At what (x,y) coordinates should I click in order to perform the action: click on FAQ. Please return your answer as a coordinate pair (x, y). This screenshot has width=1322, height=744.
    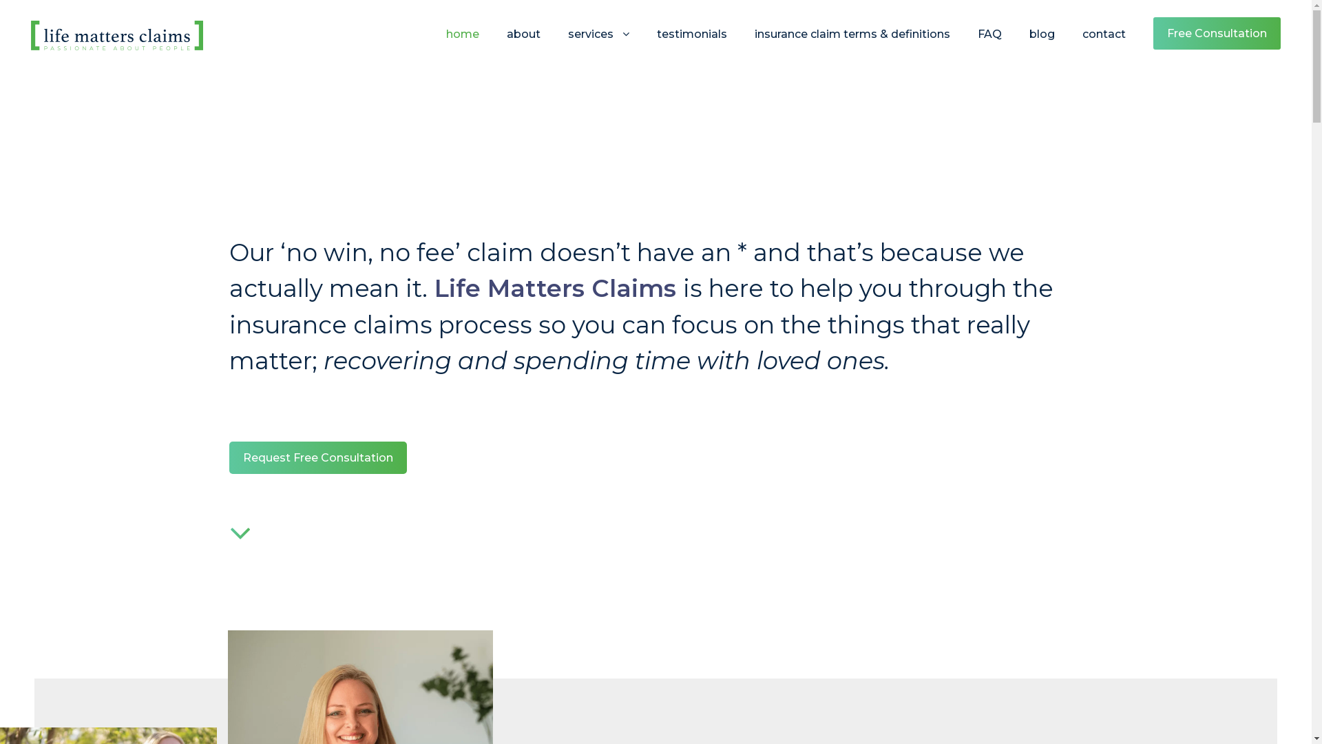
    Looking at the image, I should click on (580, 404).